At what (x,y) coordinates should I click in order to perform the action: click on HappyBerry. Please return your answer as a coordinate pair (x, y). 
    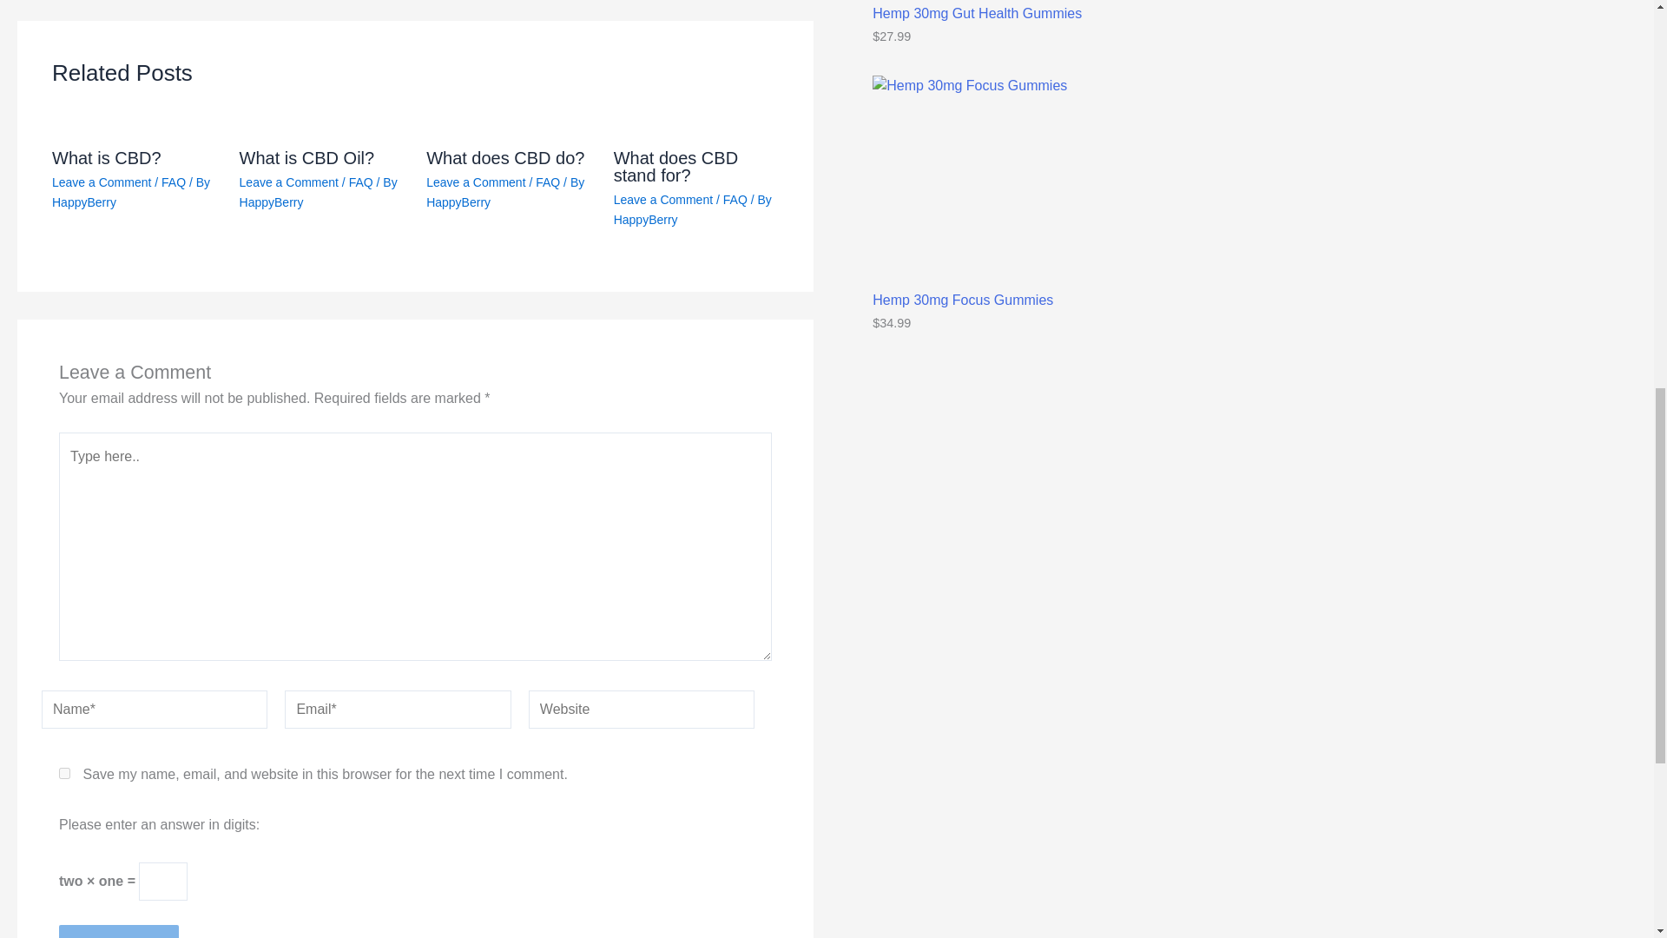
    Looking at the image, I should click on (83, 201).